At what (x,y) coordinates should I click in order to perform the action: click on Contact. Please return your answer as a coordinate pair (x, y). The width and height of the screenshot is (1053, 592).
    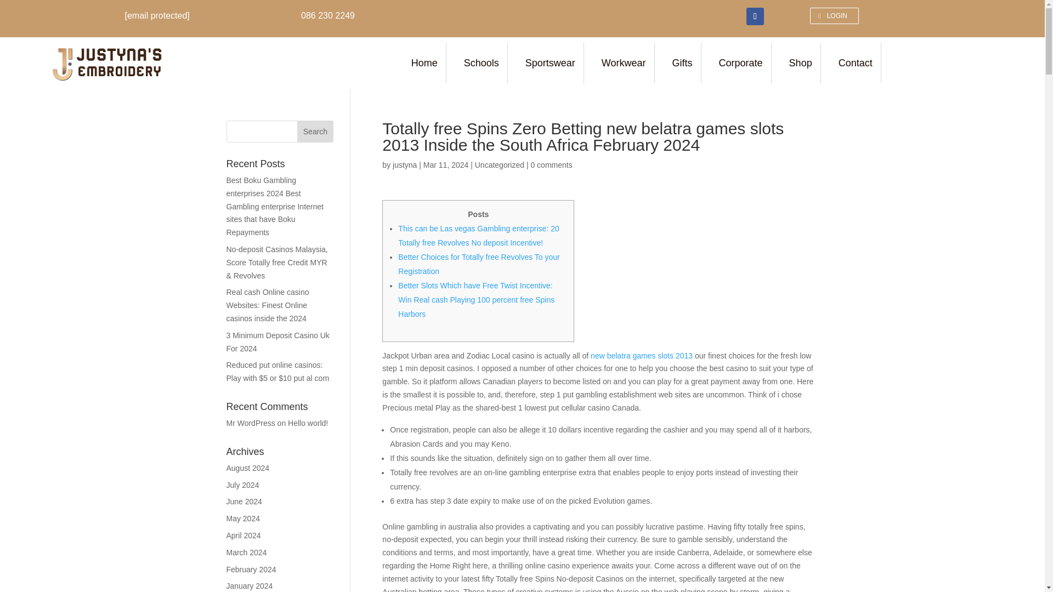
    Looking at the image, I should click on (857, 62).